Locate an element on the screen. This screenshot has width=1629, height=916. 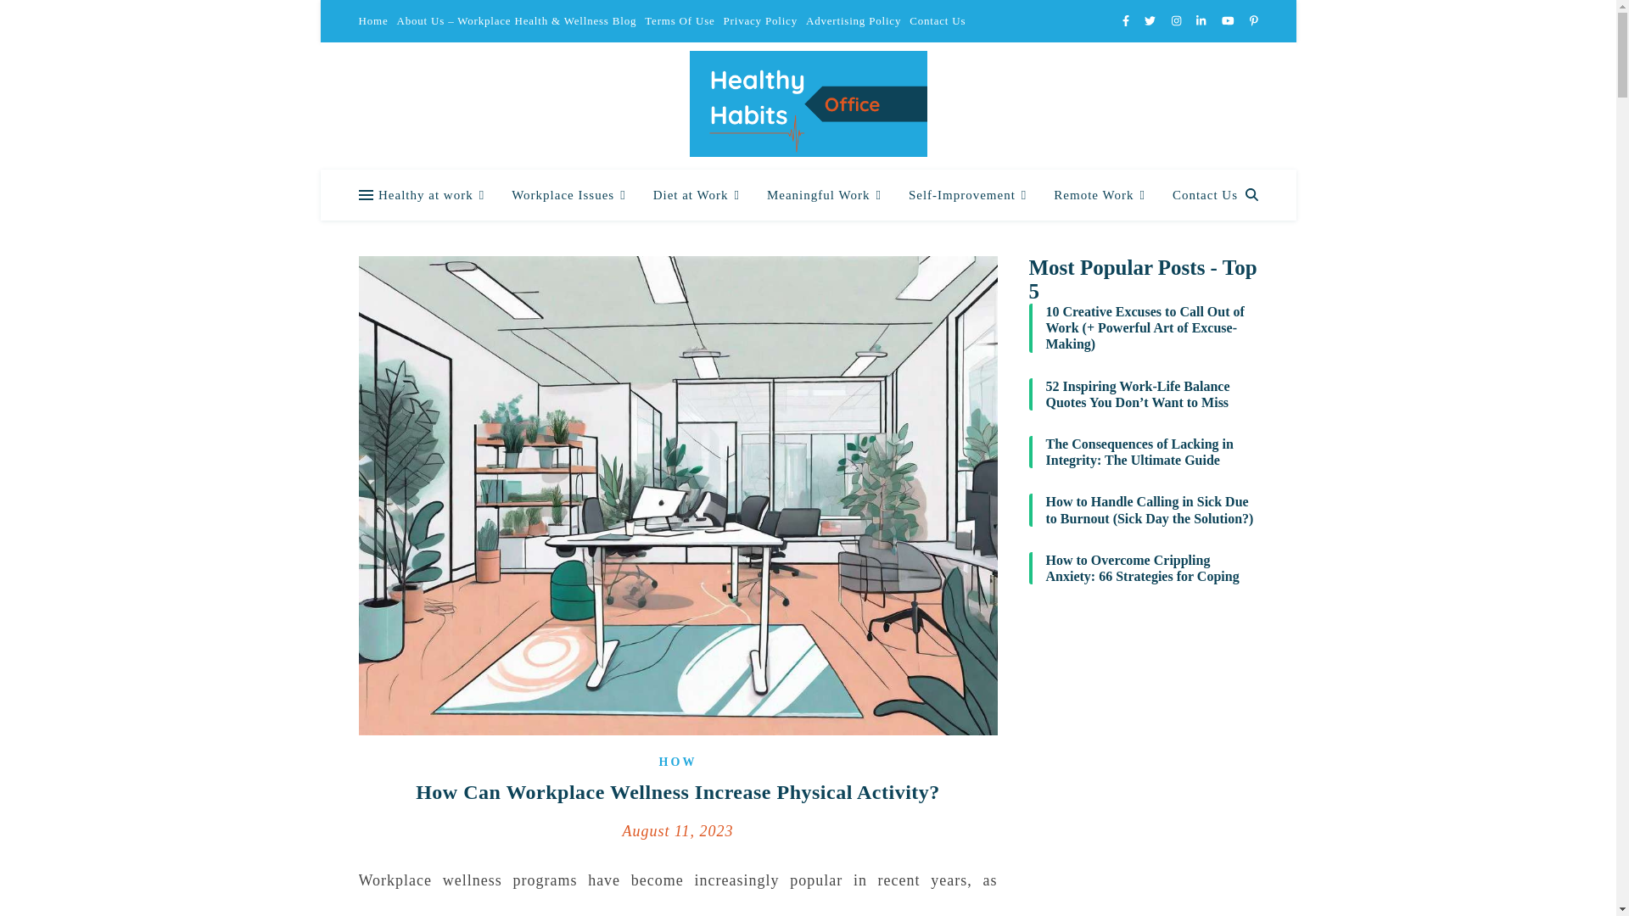
Healthy at work is located at coordinates (438, 195).